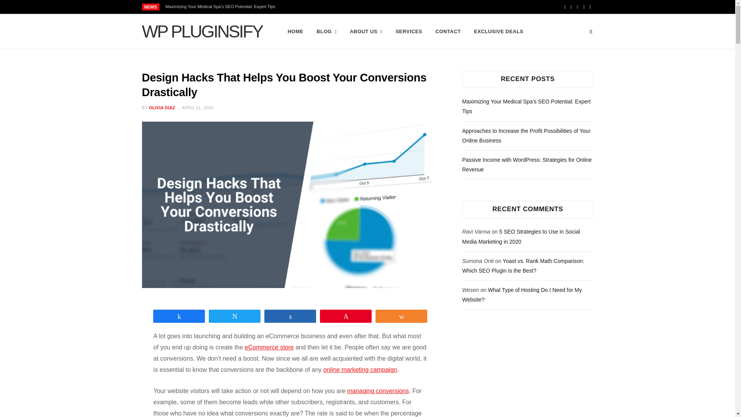 The image size is (741, 417). Describe the element at coordinates (571, 7) in the screenshot. I see `Twitter` at that location.